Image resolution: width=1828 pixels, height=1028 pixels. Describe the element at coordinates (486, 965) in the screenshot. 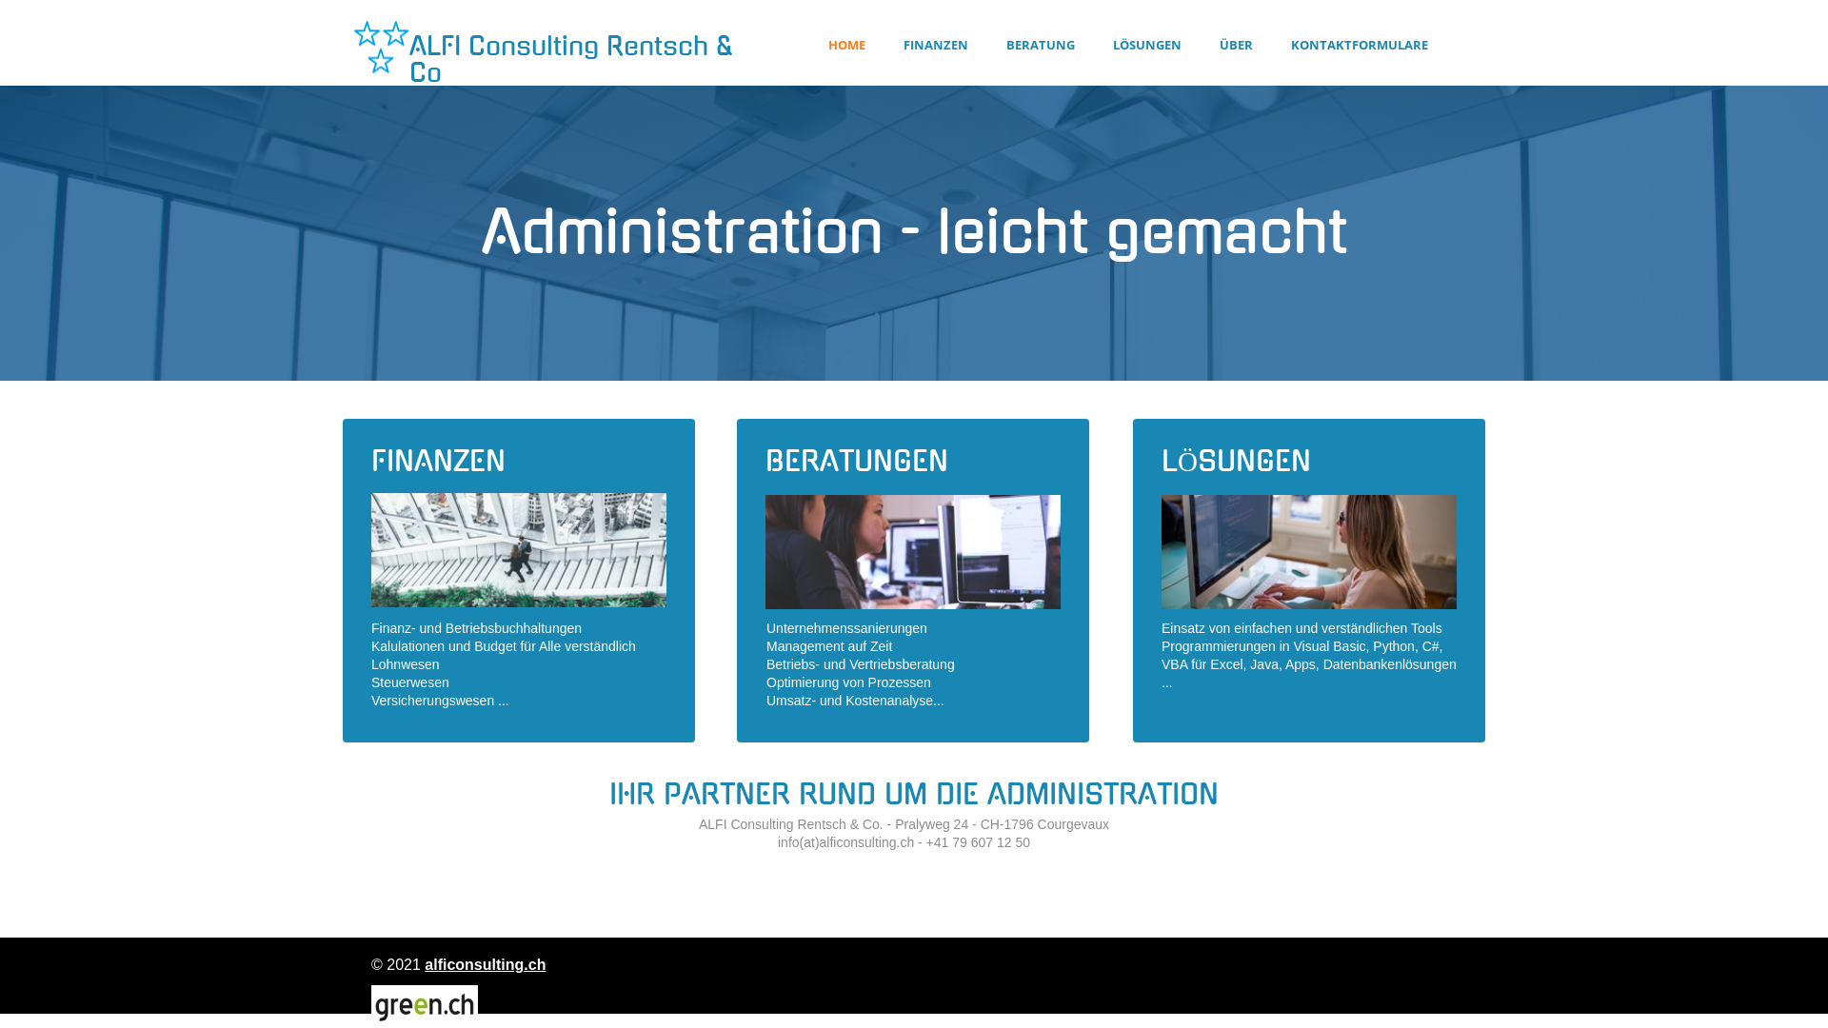

I see `alficonsulting.ch` at that location.